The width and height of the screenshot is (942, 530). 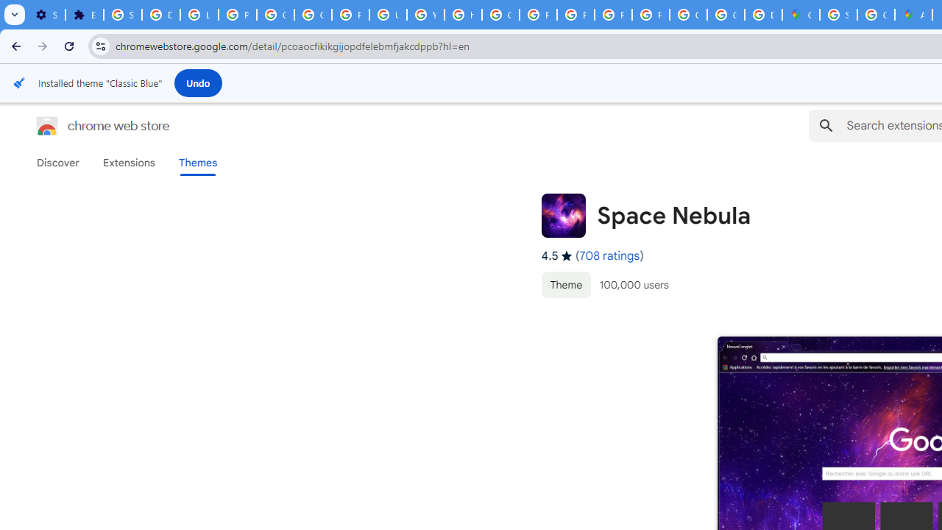 What do you see at coordinates (84, 15) in the screenshot?
I see `Extensions` at bounding box center [84, 15].